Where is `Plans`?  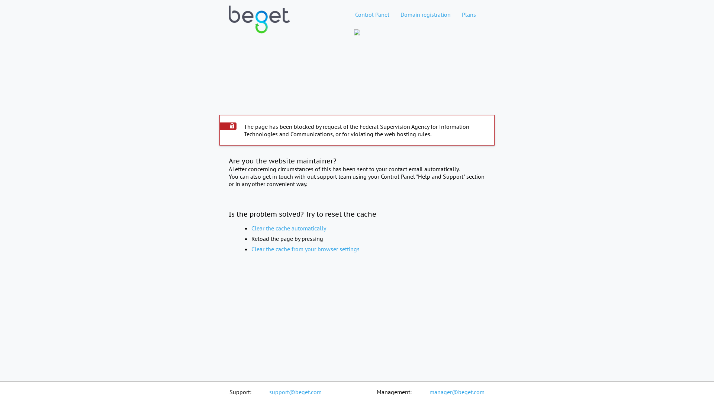 Plans is located at coordinates (469, 15).